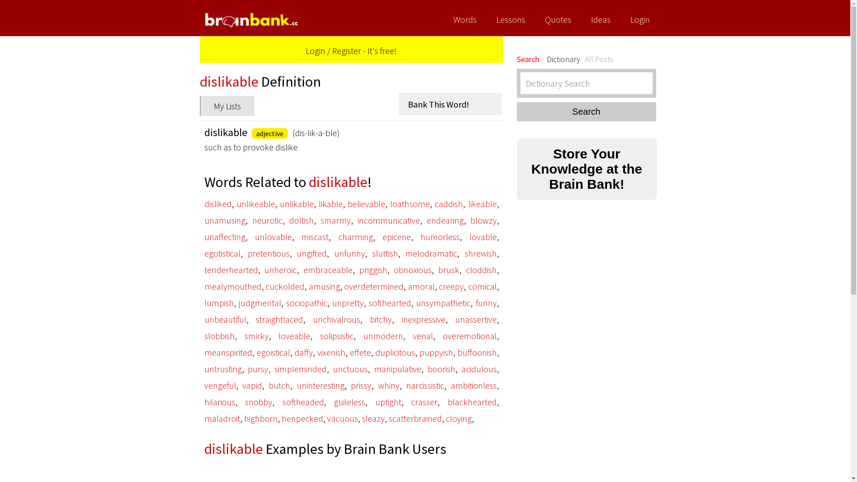 This screenshot has width=857, height=482. What do you see at coordinates (259, 402) in the screenshot?
I see `snobby` at bounding box center [259, 402].